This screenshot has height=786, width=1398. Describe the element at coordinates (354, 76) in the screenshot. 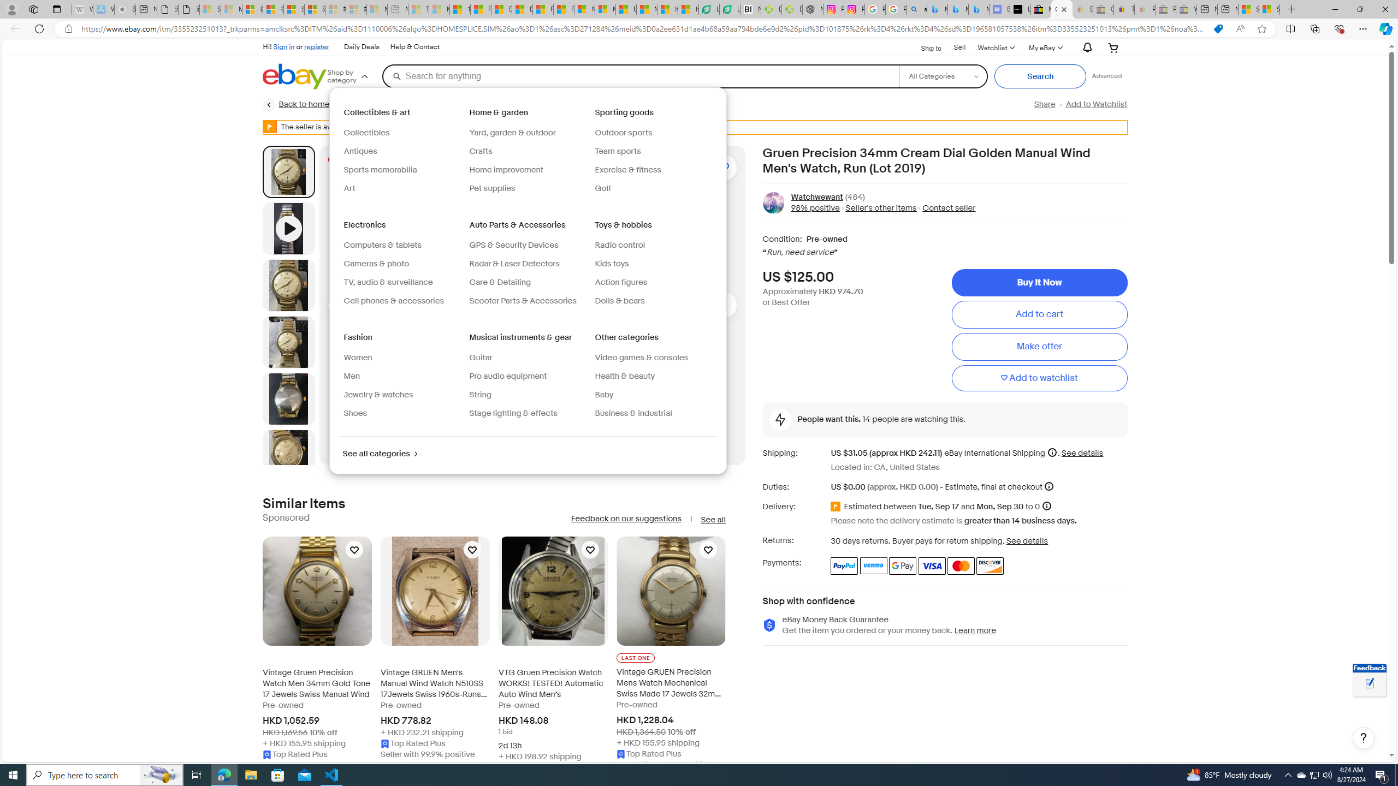

I see `Shop by category` at that location.